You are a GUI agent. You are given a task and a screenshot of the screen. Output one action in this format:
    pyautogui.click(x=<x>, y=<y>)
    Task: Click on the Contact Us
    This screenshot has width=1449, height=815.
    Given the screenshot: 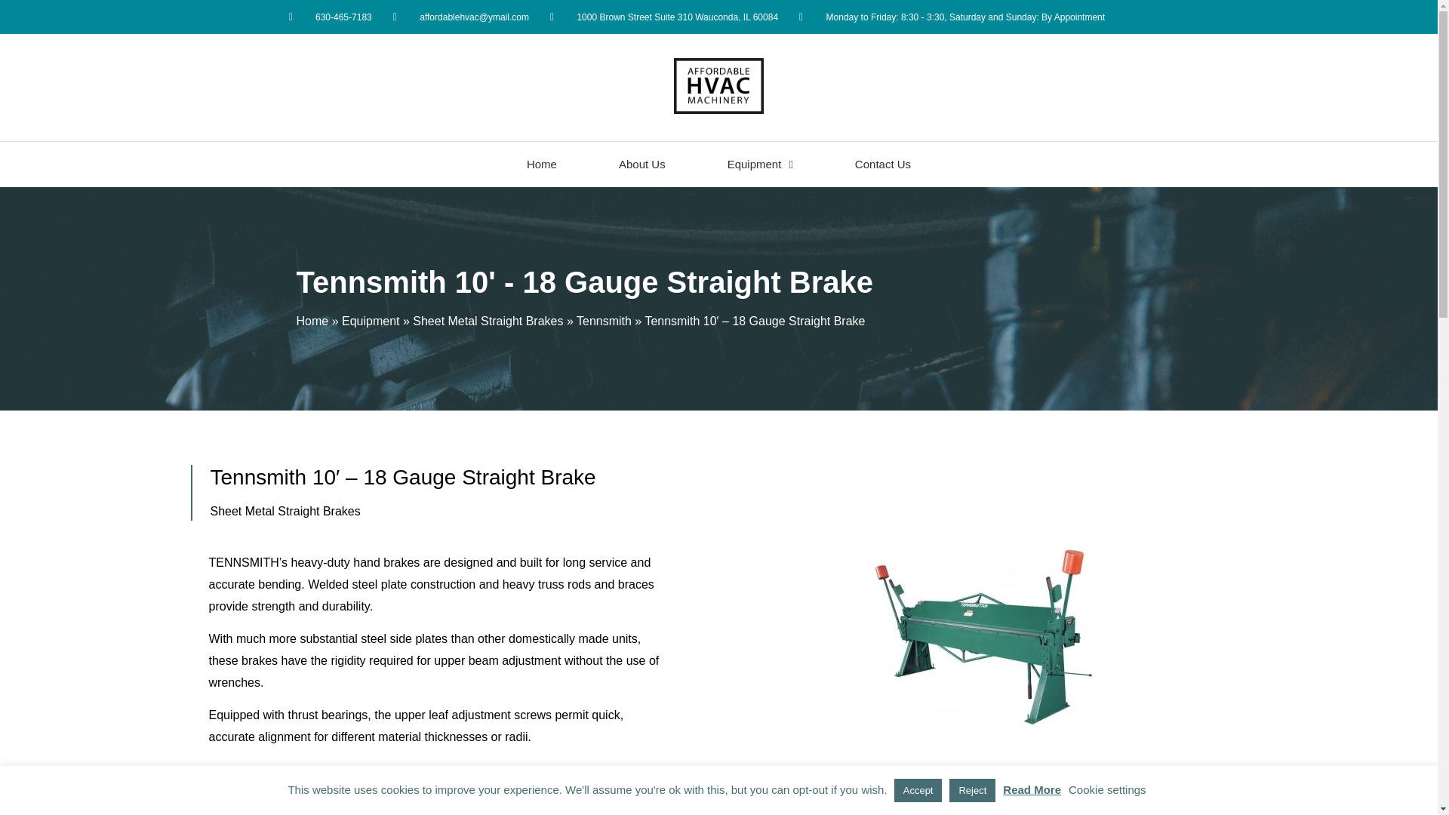 What is the action you would take?
    pyautogui.click(x=883, y=165)
    